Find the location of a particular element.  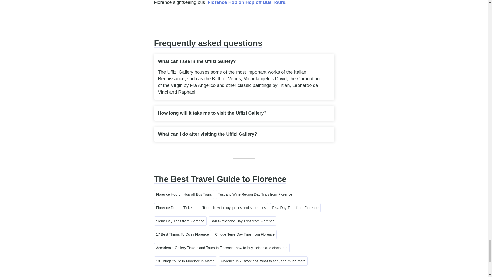

Florence in 7 Days: tips, what to see, and much more is located at coordinates (263, 261).